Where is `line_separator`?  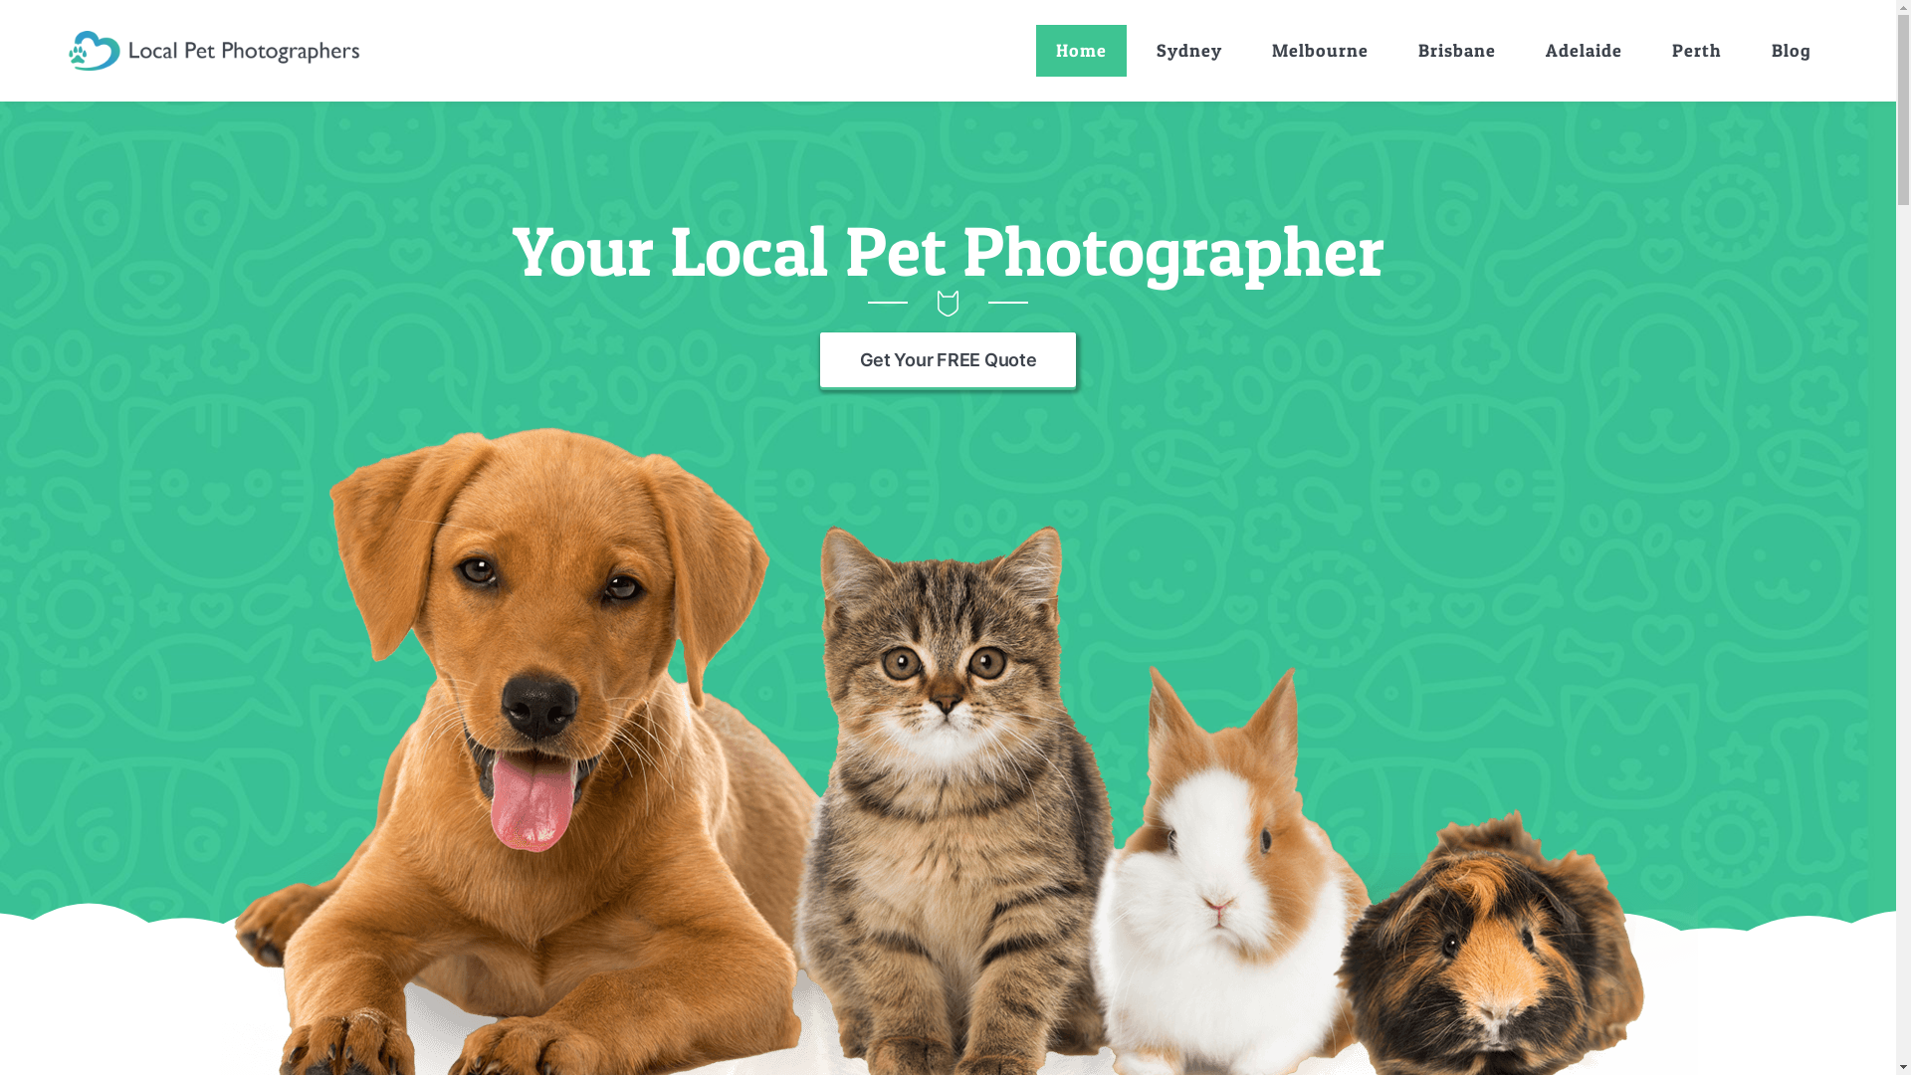
line_separator is located at coordinates (948, 304).